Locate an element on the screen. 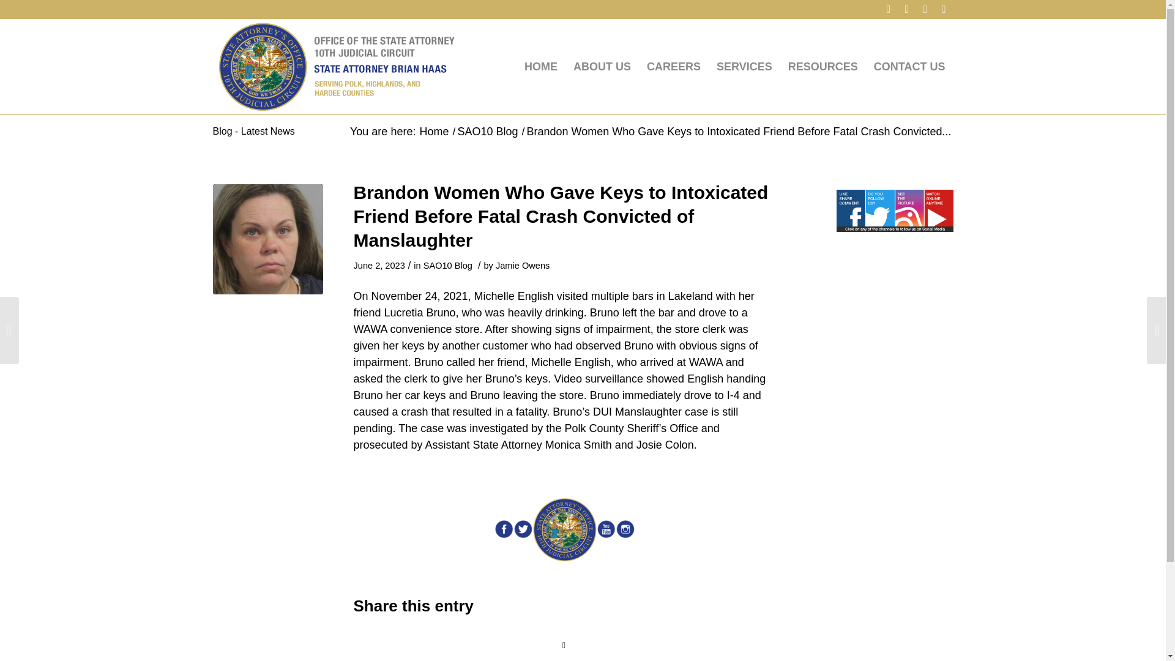 The width and height of the screenshot is (1175, 661). Instagram is located at coordinates (925, 9).